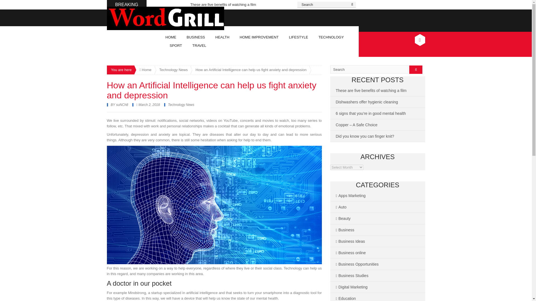 The width and height of the screenshot is (536, 301). I want to click on TRAVEL, so click(199, 46).